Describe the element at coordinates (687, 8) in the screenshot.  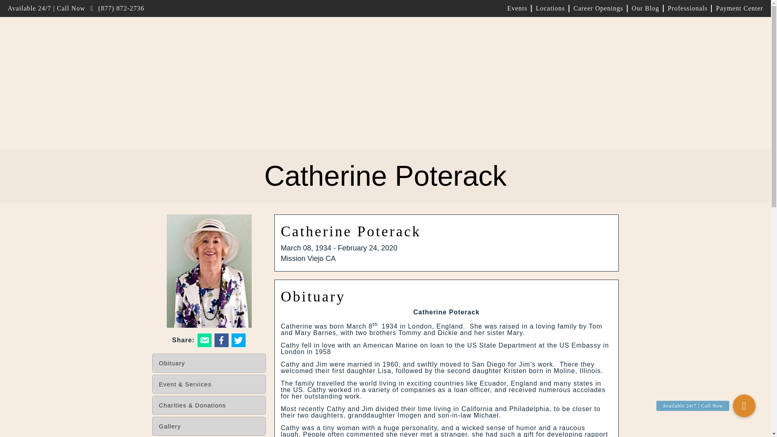
I see `Professionals` at that location.